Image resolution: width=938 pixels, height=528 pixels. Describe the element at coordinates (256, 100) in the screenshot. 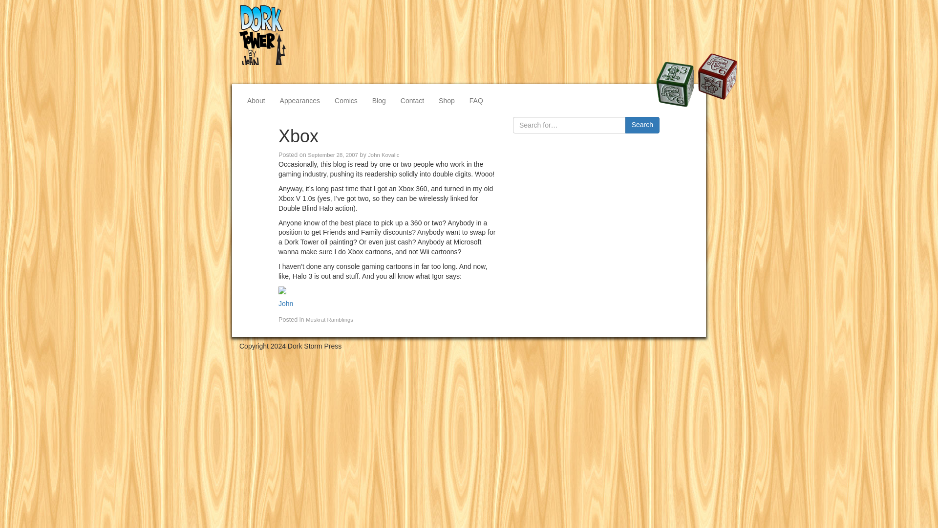

I see `About` at that location.